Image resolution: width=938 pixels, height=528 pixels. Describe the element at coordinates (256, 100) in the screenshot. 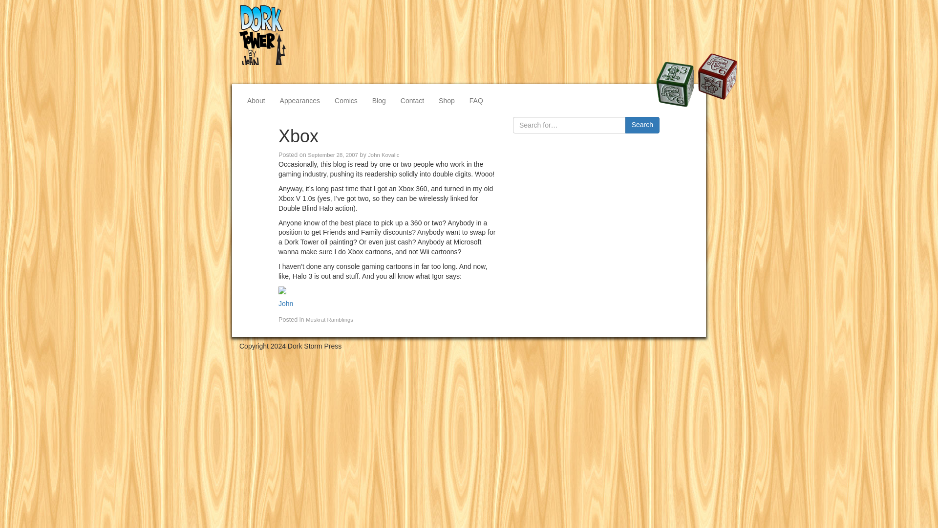

I see `About` at that location.